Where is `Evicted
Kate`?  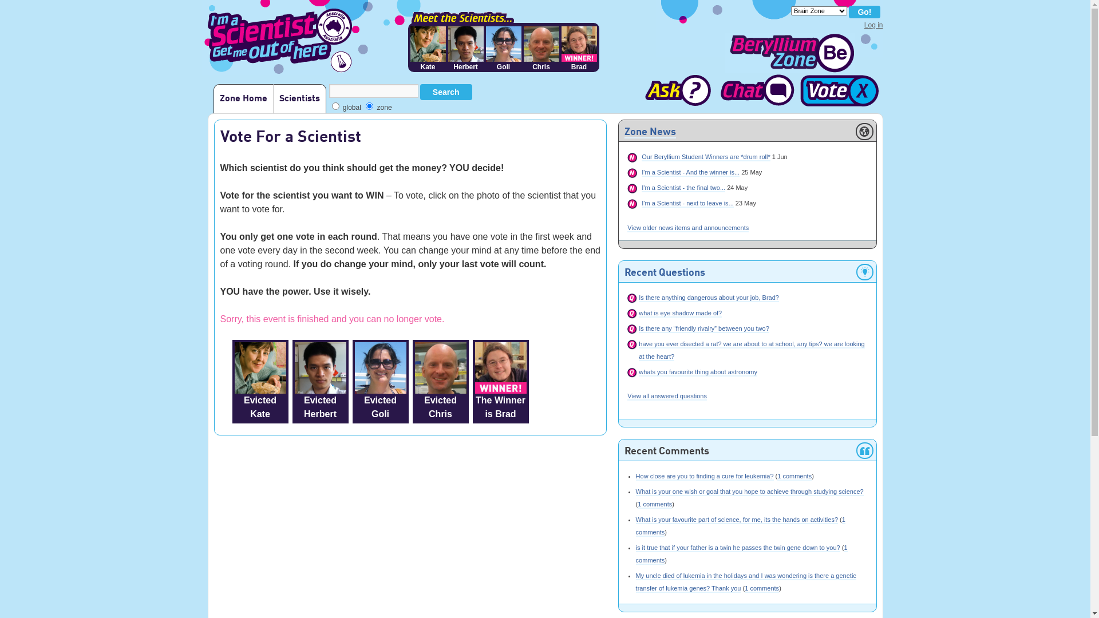 Evicted
Kate is located at coordinates (260, 382).